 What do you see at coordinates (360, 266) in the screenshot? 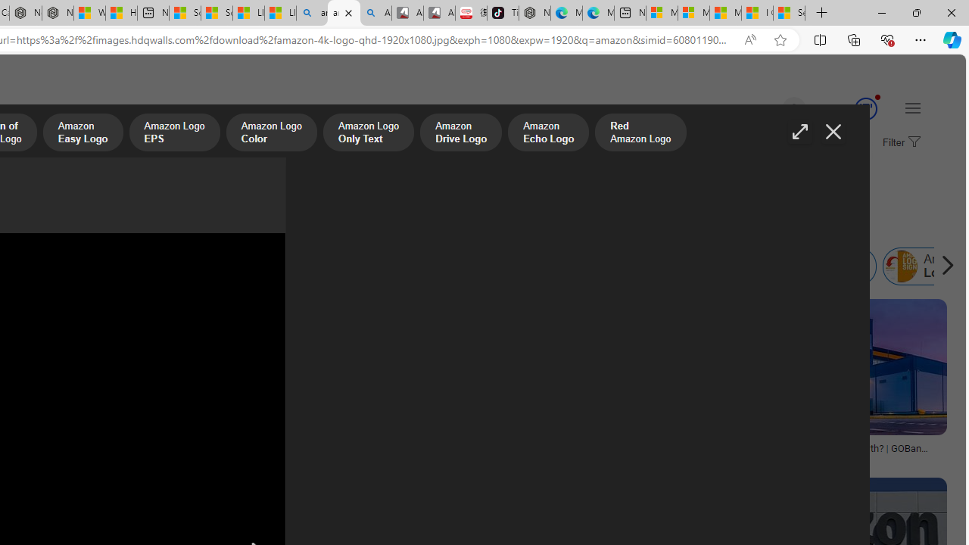
I see `Amazon Forest` at bounding box center [360, 266].